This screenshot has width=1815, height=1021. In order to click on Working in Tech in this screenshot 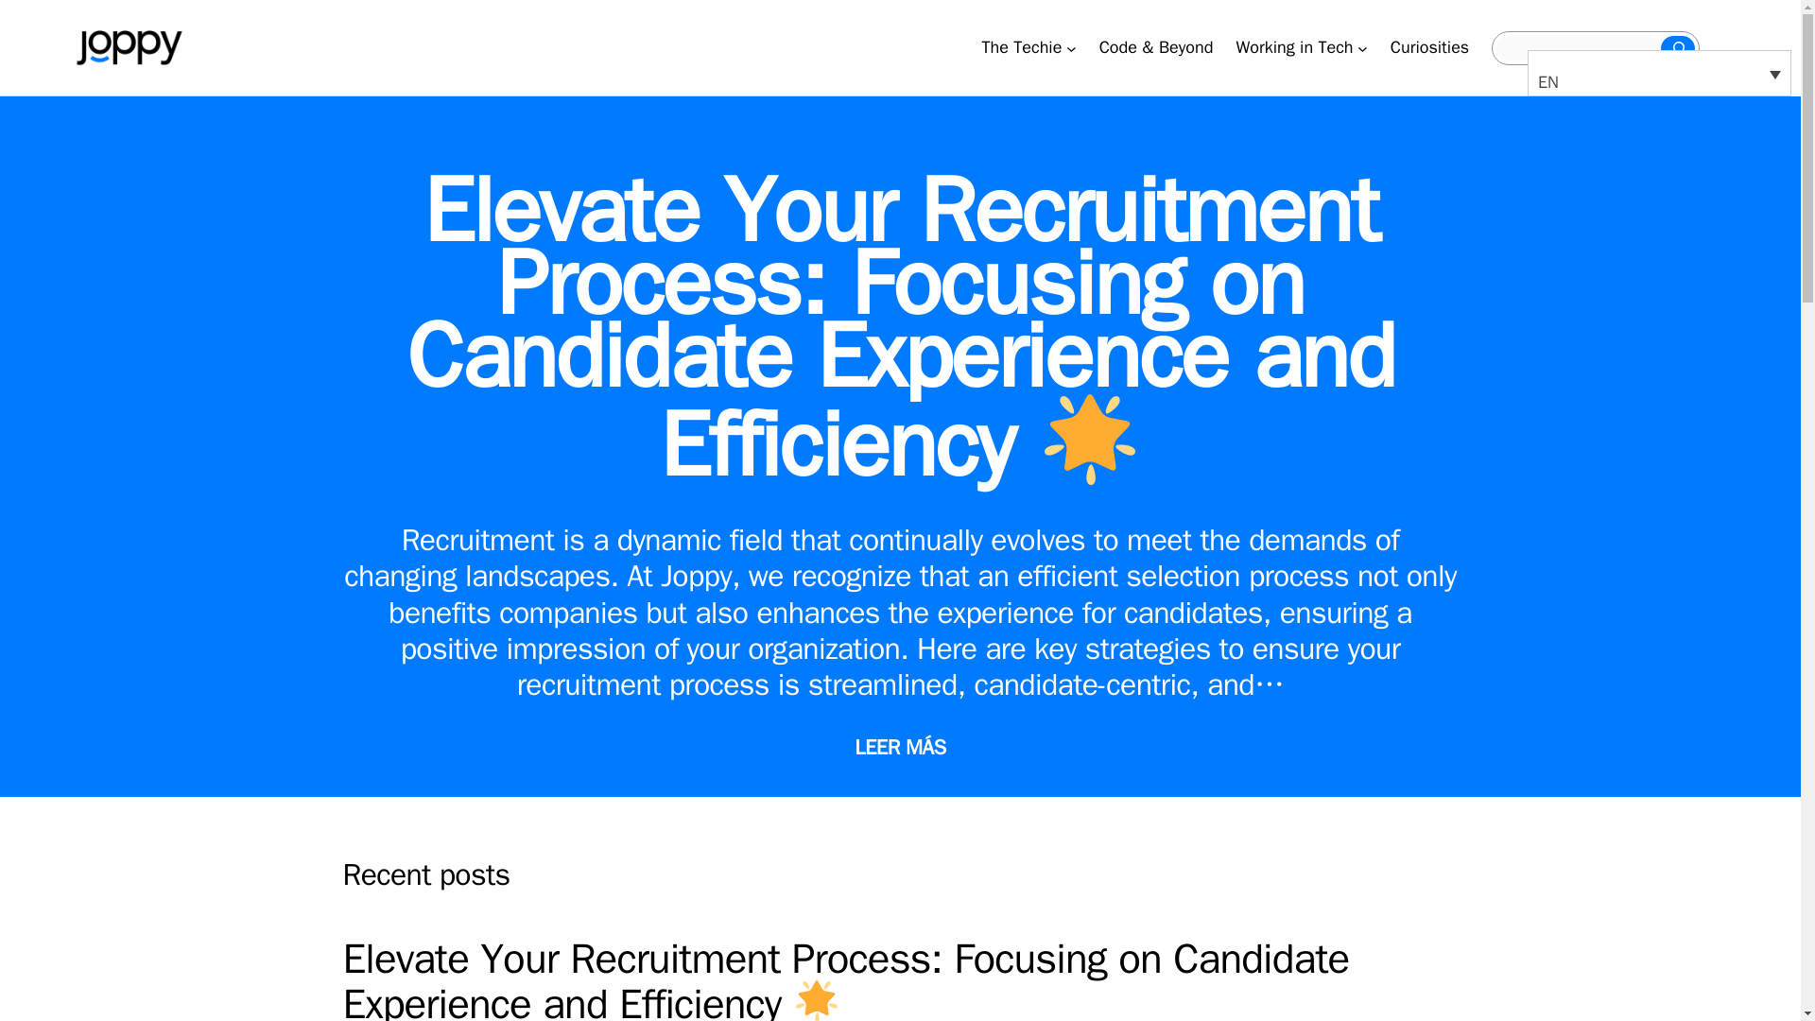, I will do `click(1293, 47)`.